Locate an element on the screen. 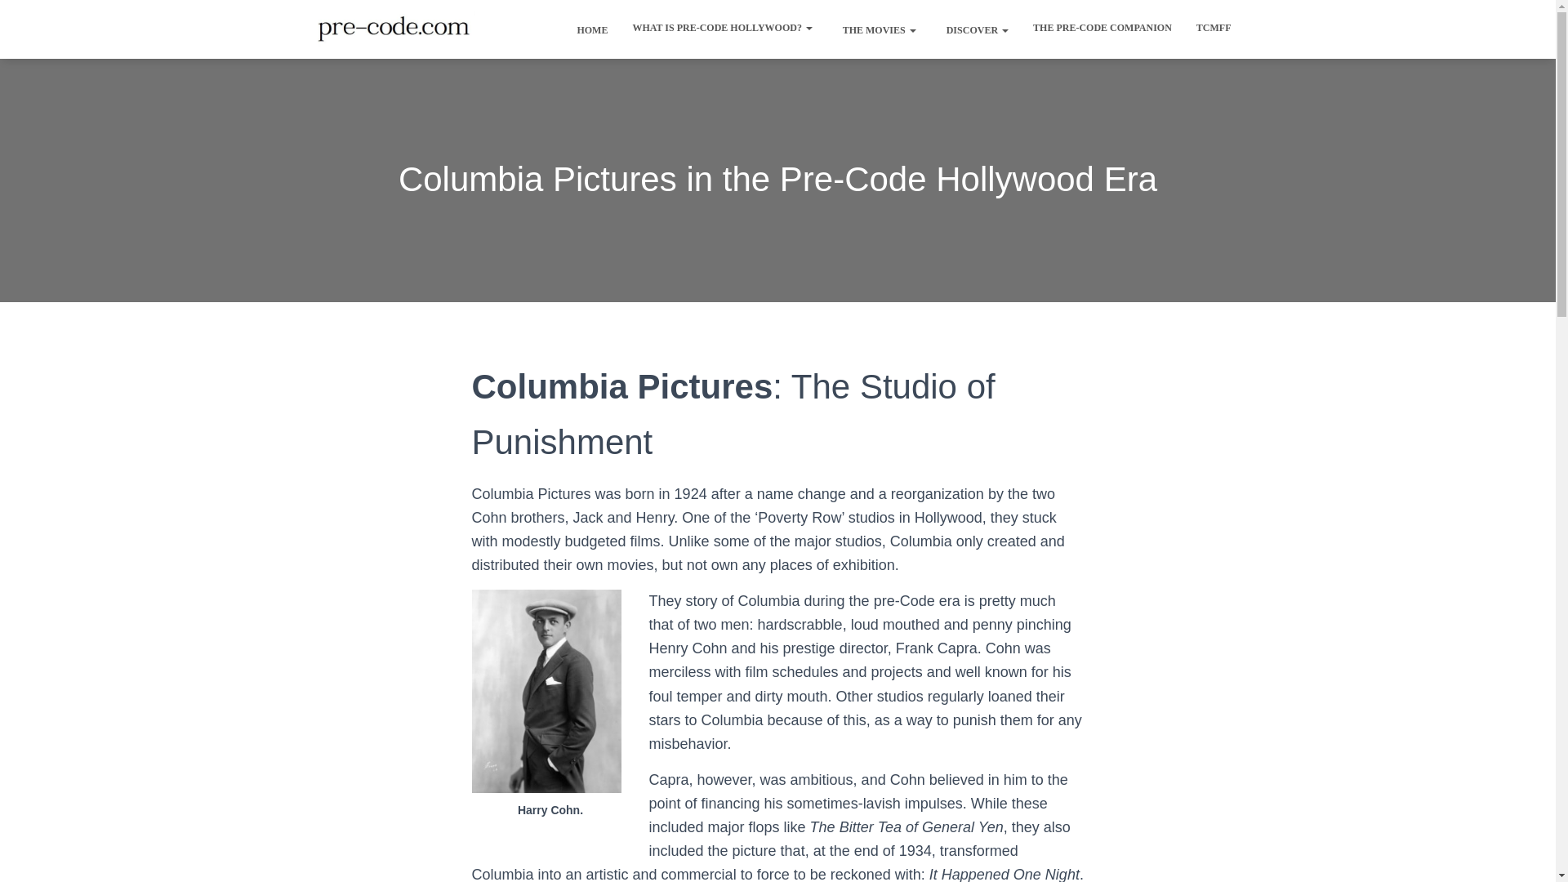  Discover is located at coordinates (973, 29).